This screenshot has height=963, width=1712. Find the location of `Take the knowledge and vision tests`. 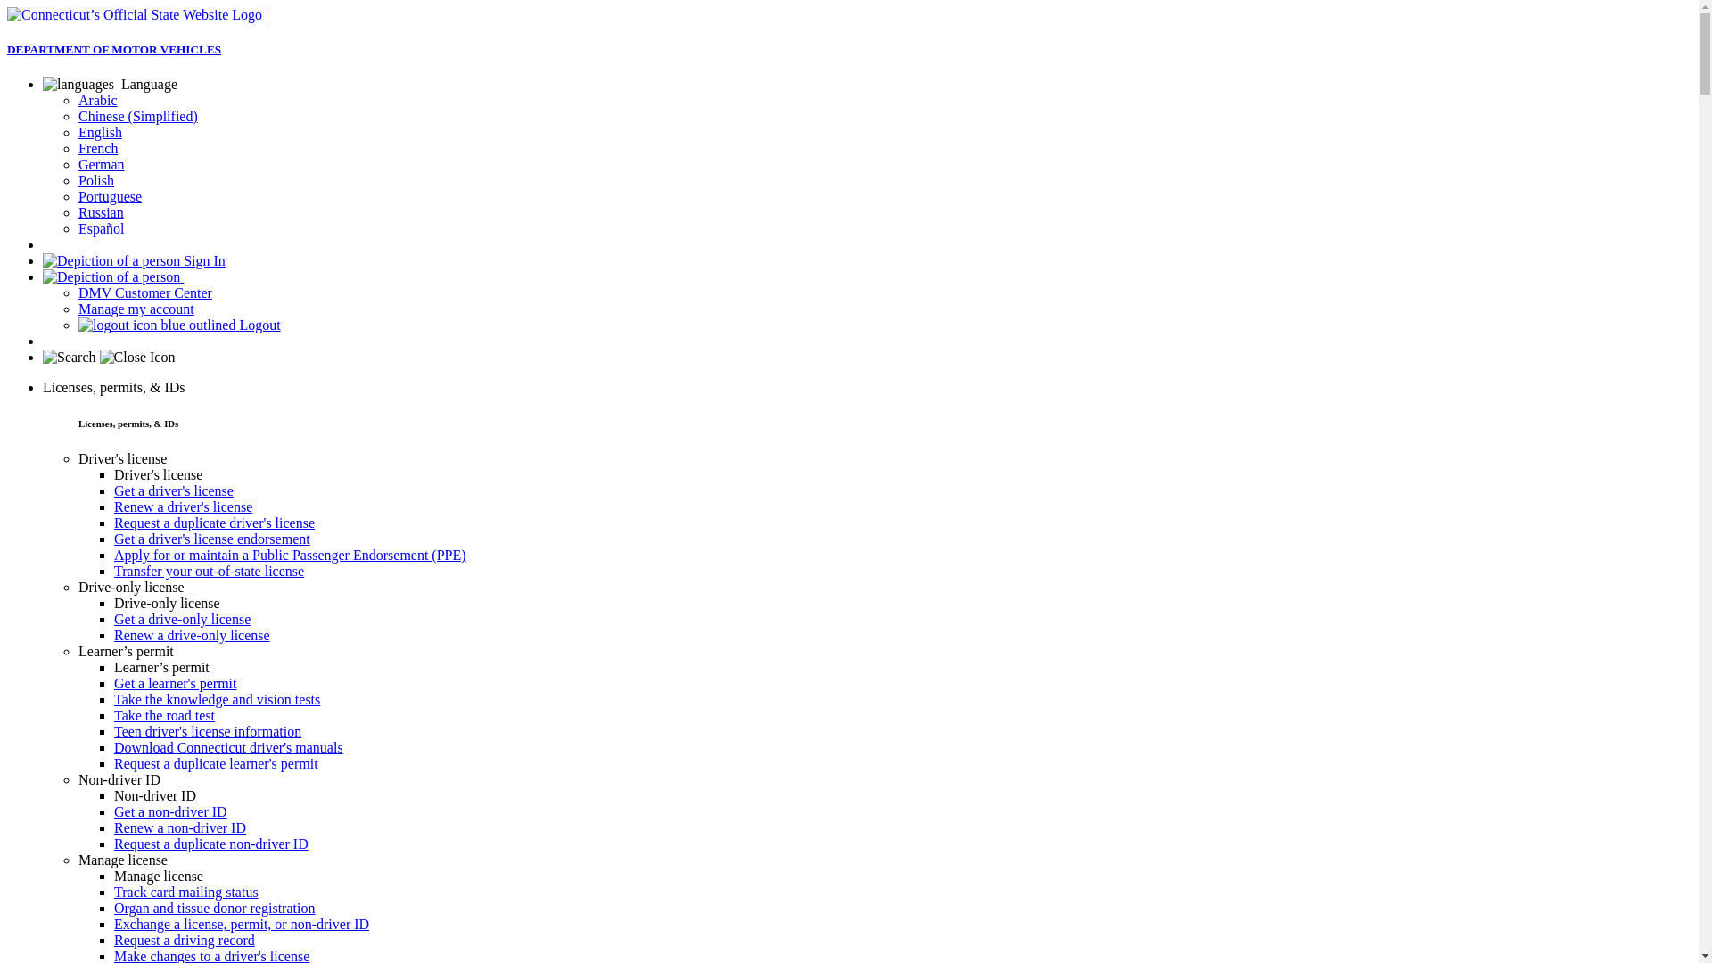

Take the knowledge and vision tests is located at coordinates (218, 699).